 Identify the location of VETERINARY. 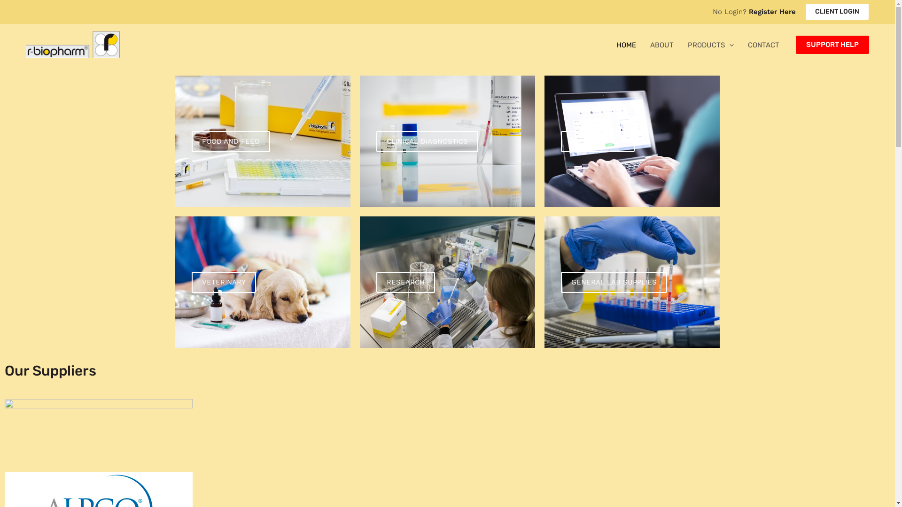
(224, 282).